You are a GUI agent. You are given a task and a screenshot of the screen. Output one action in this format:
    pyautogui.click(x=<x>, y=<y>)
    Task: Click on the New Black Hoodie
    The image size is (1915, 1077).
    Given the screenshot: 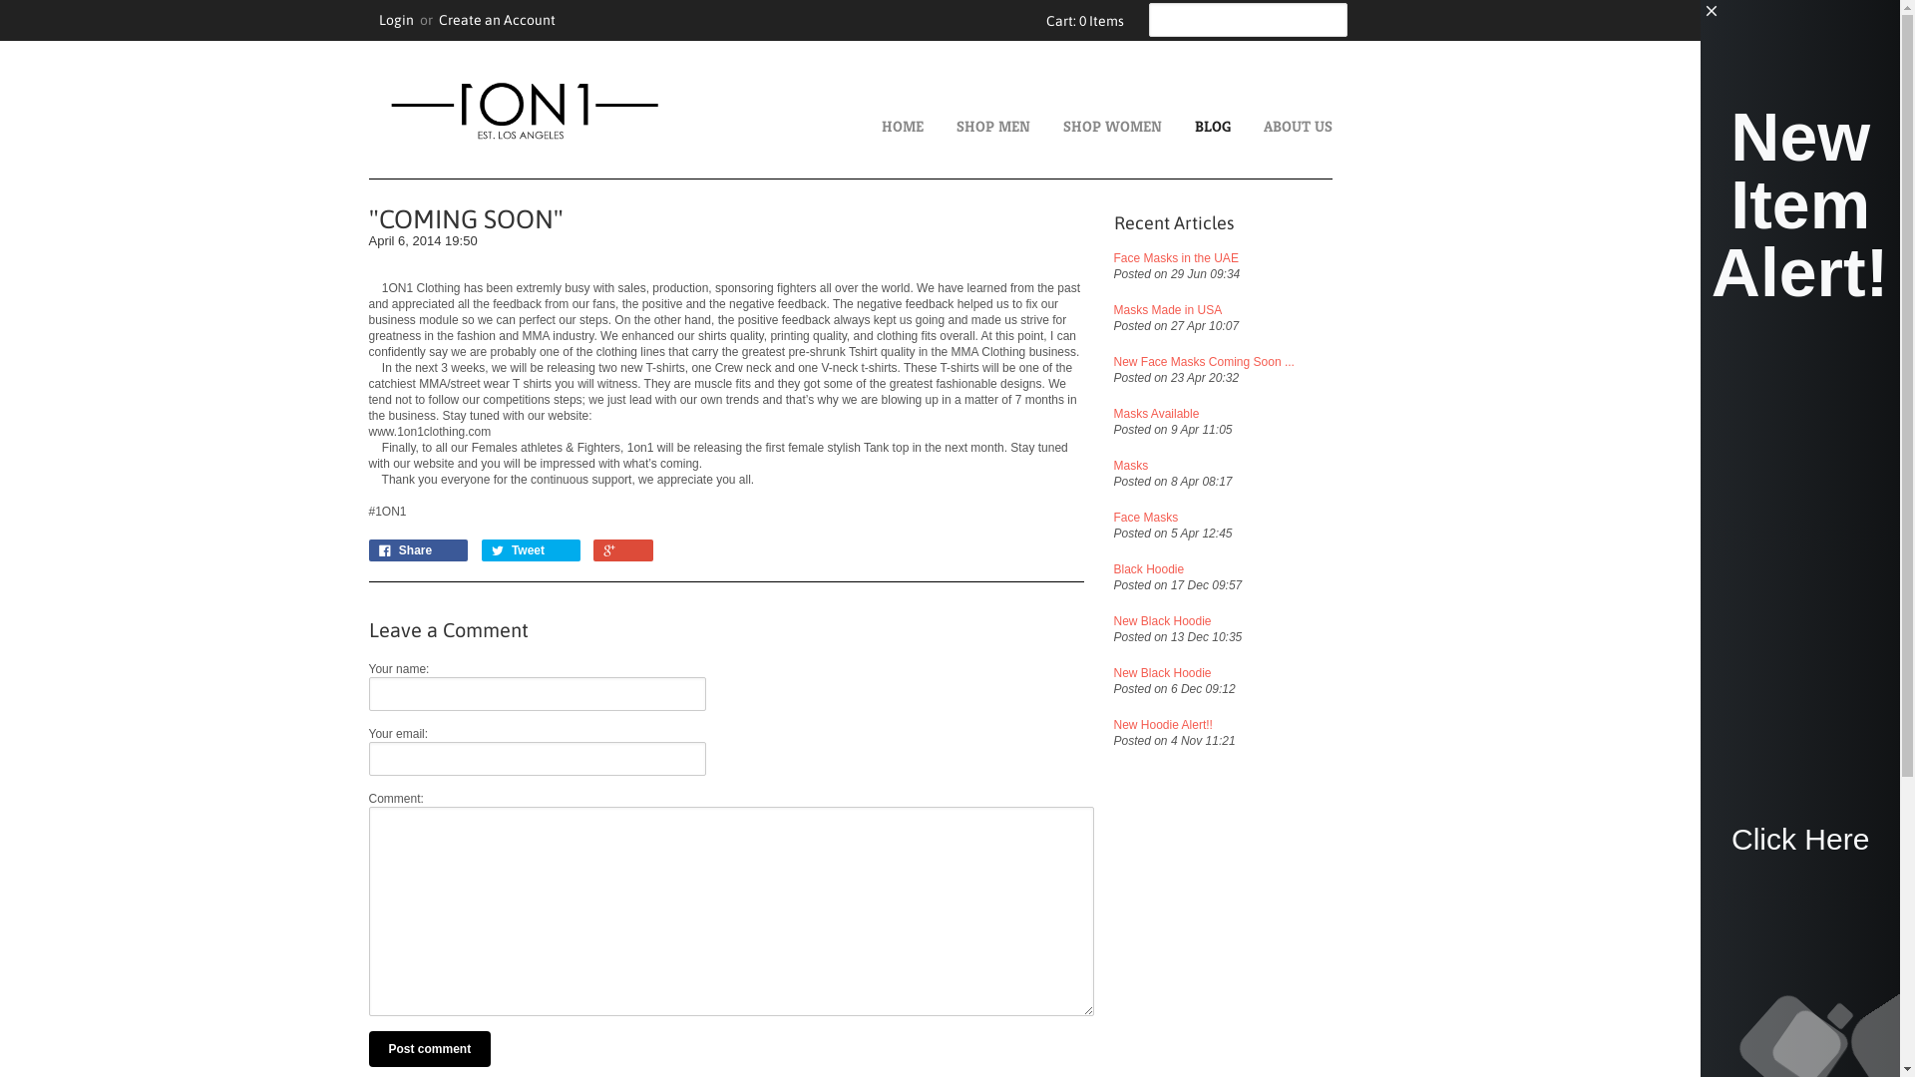 What is the action you would take?
    pyautogui.click(x=1255, y=673)
    